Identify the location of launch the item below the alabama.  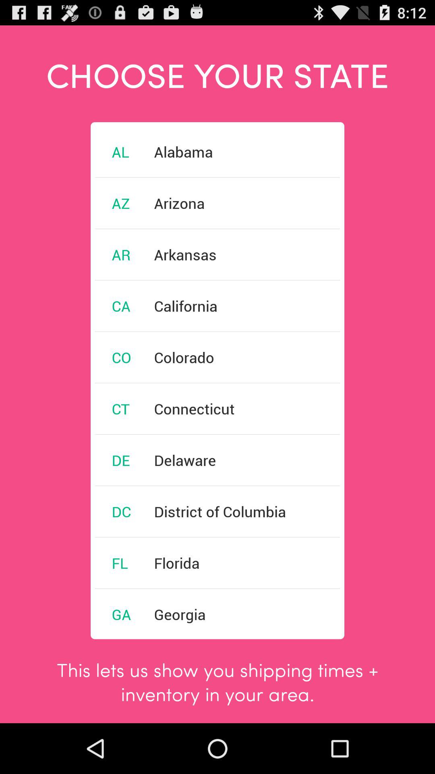
(179, 203).